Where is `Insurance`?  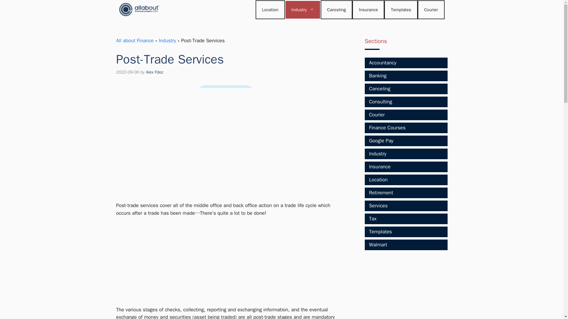 Insurance is located at coordinates (368, 9).